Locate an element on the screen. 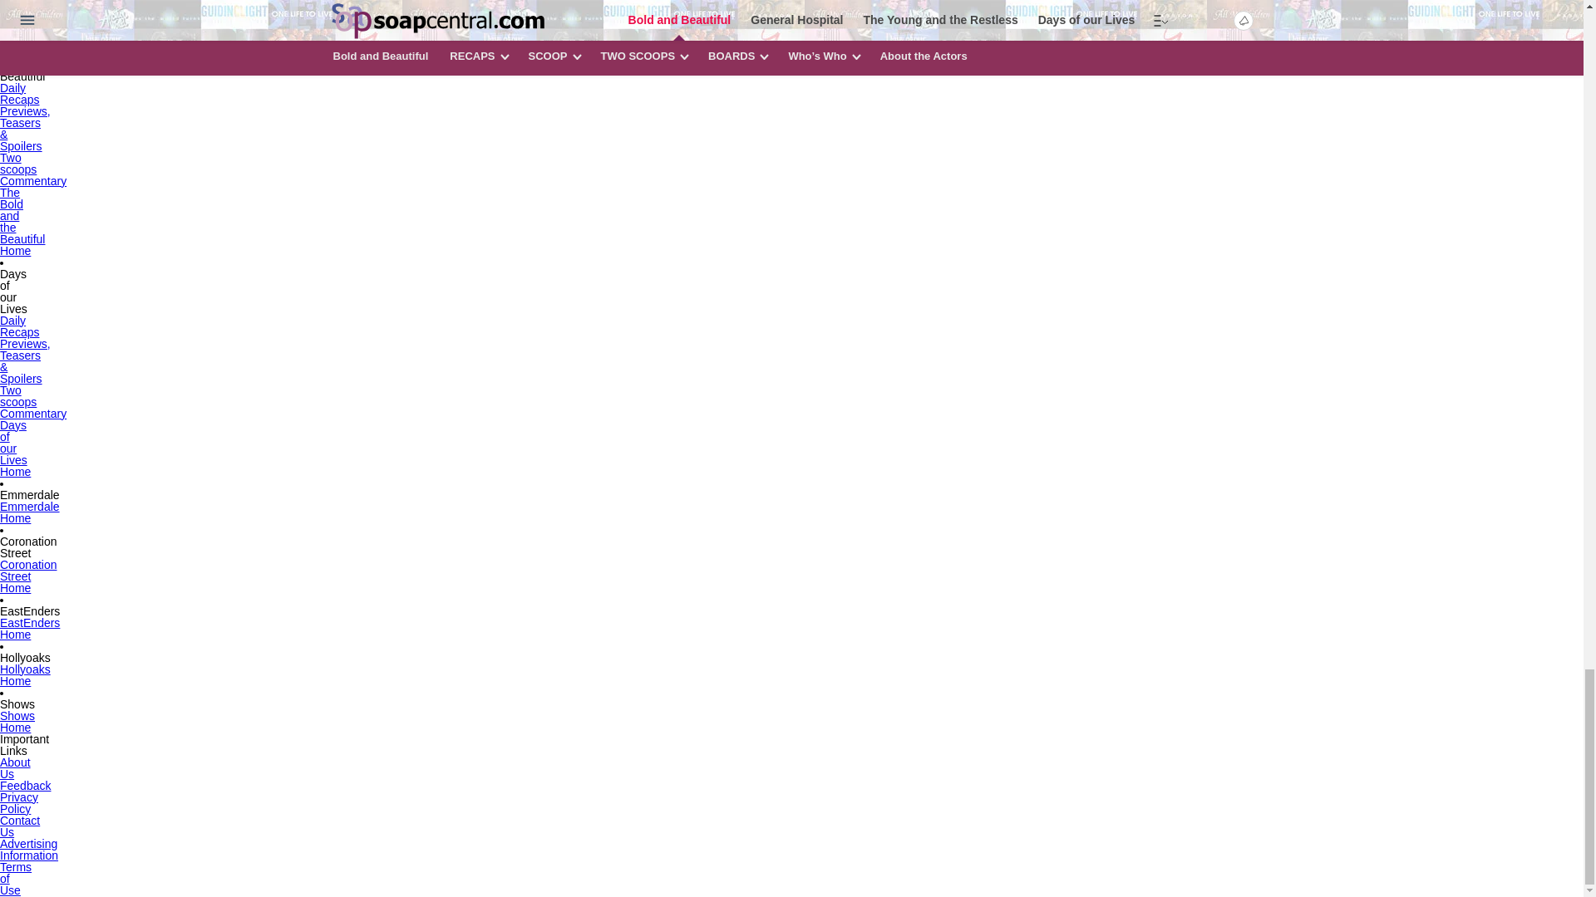  About Us is located at coordinates (15, 767).